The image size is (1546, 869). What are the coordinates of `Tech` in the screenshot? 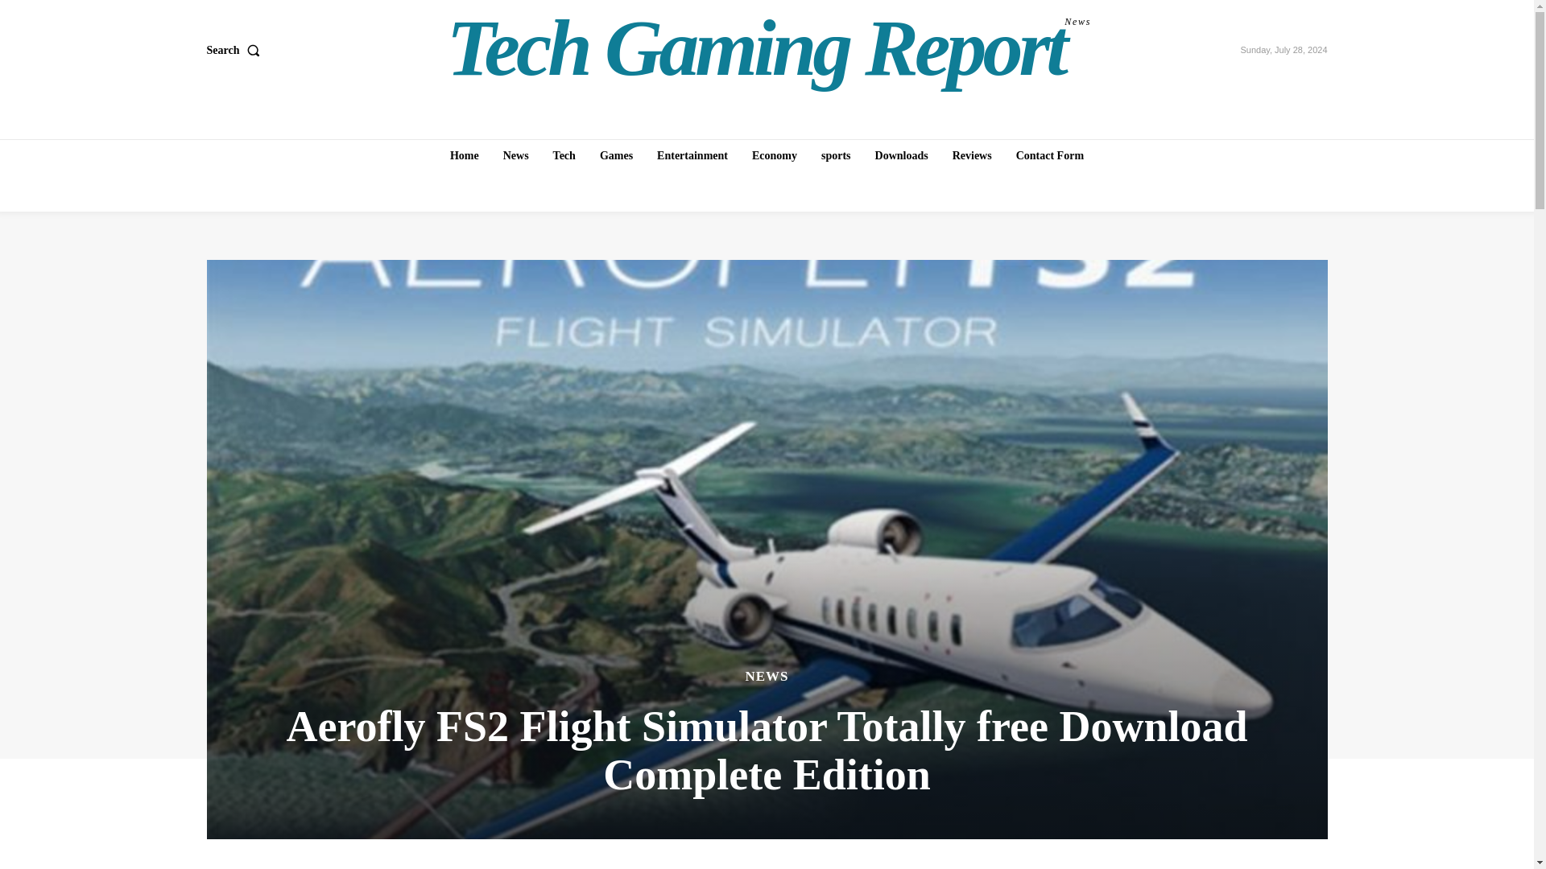 It's located at (564, 155).